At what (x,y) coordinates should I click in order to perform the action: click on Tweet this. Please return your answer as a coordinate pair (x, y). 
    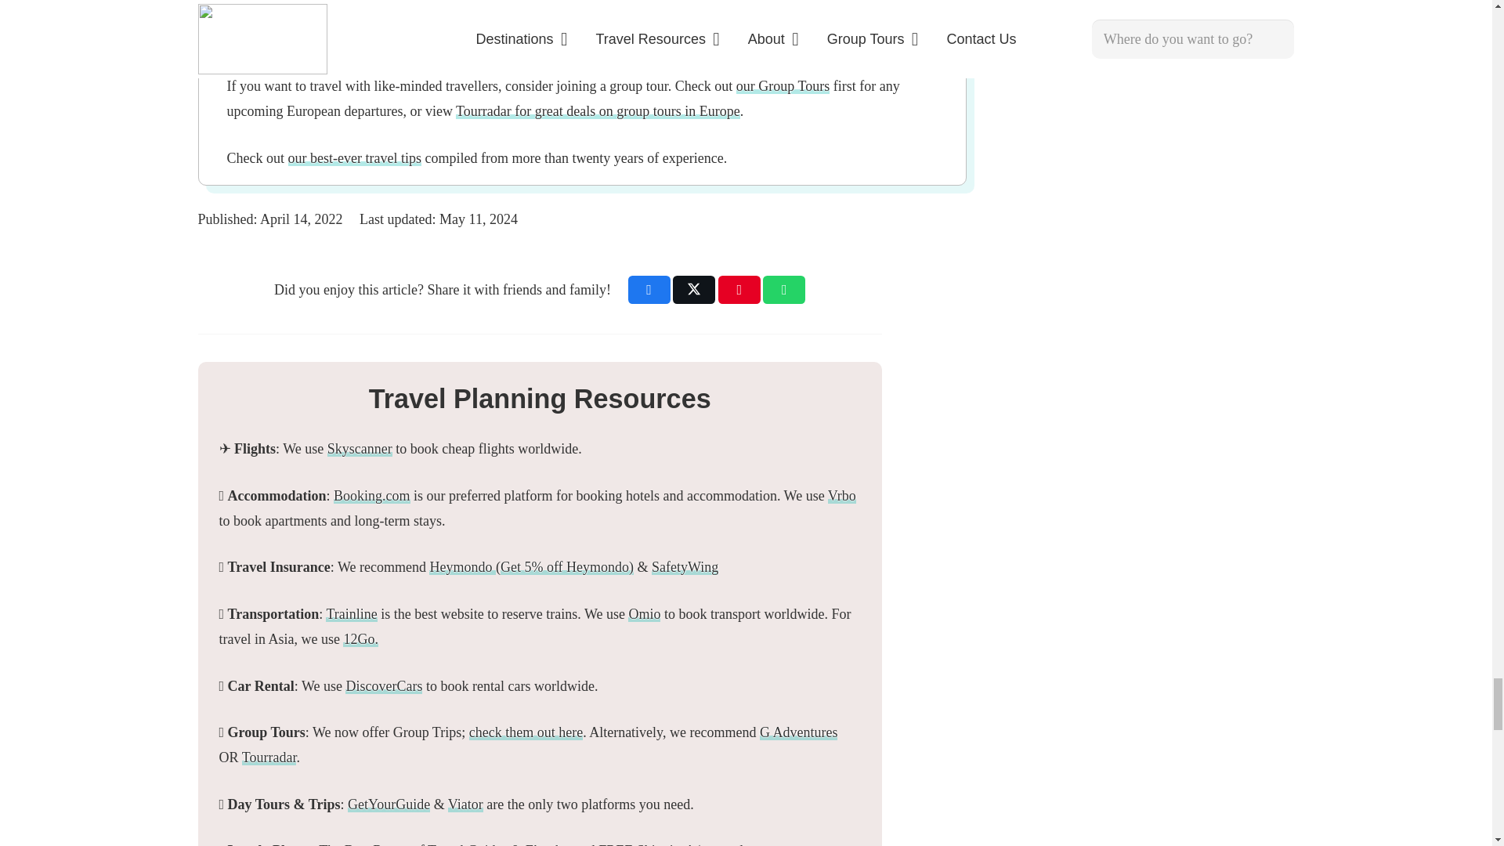
    Looking at the image, I should click on (694, 290).